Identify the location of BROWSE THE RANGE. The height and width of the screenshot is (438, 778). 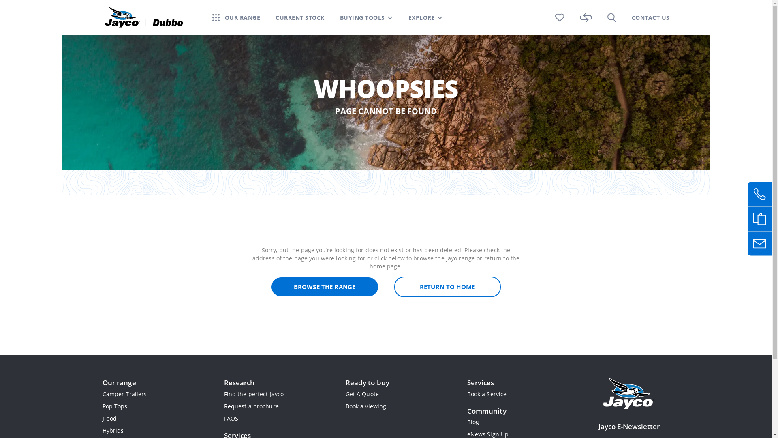
(325, 287).